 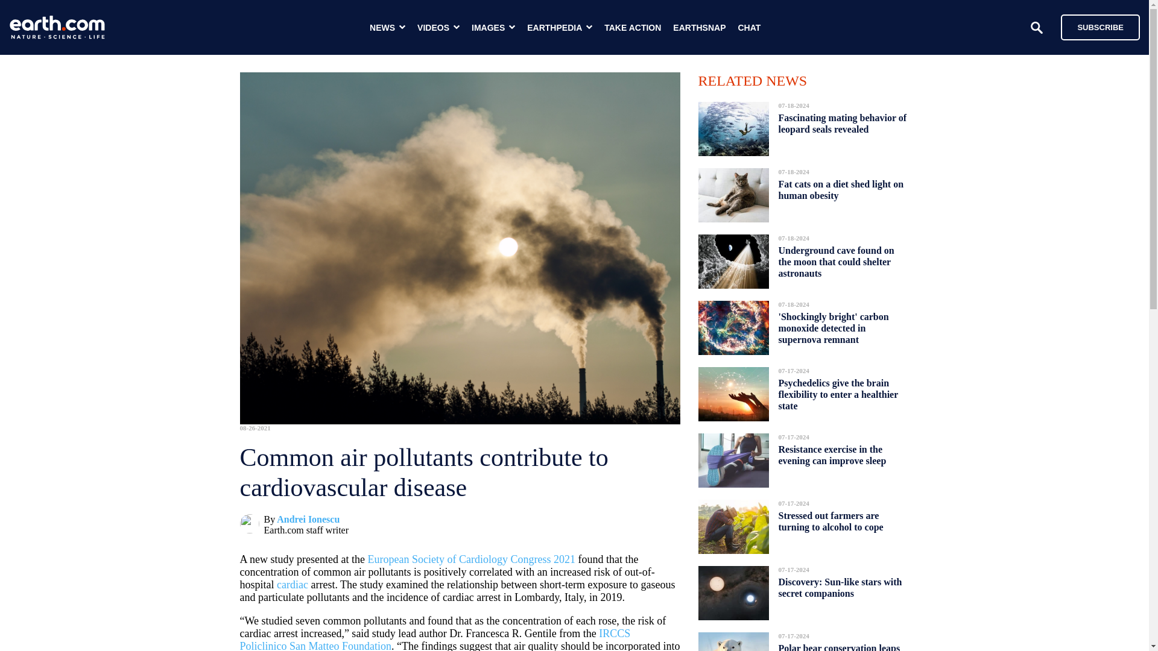 What do you see at coordinates (840, 588) in the screenshot?
I see `Discovery: Sun-like stars with secret companions` at bounding box center [840, 588].